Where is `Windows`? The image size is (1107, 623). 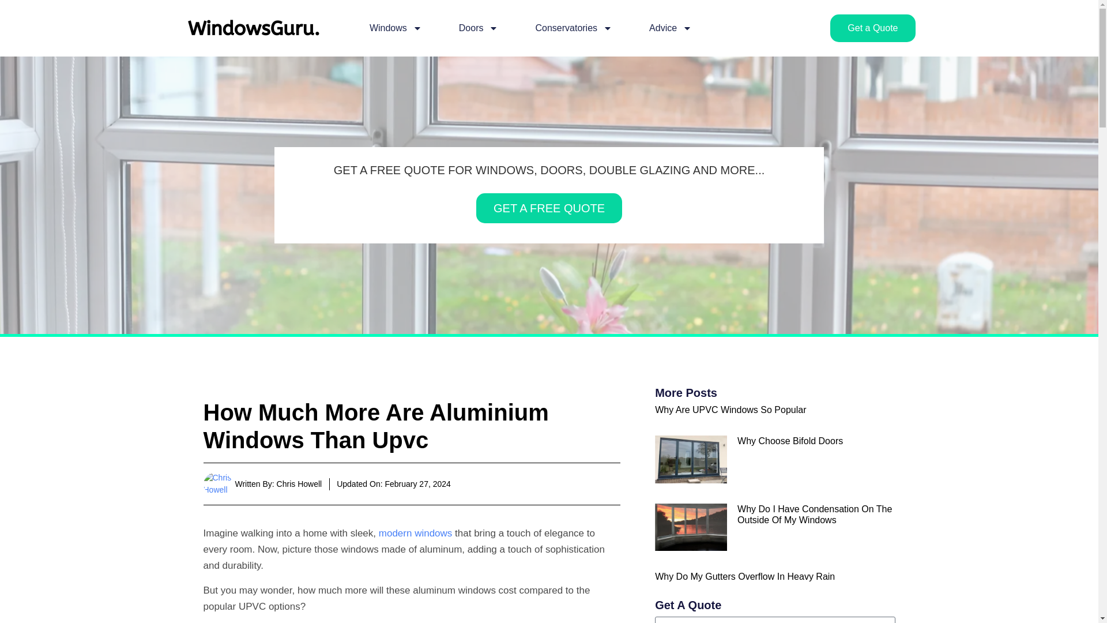 Windows is located at coordinates (396, 28).